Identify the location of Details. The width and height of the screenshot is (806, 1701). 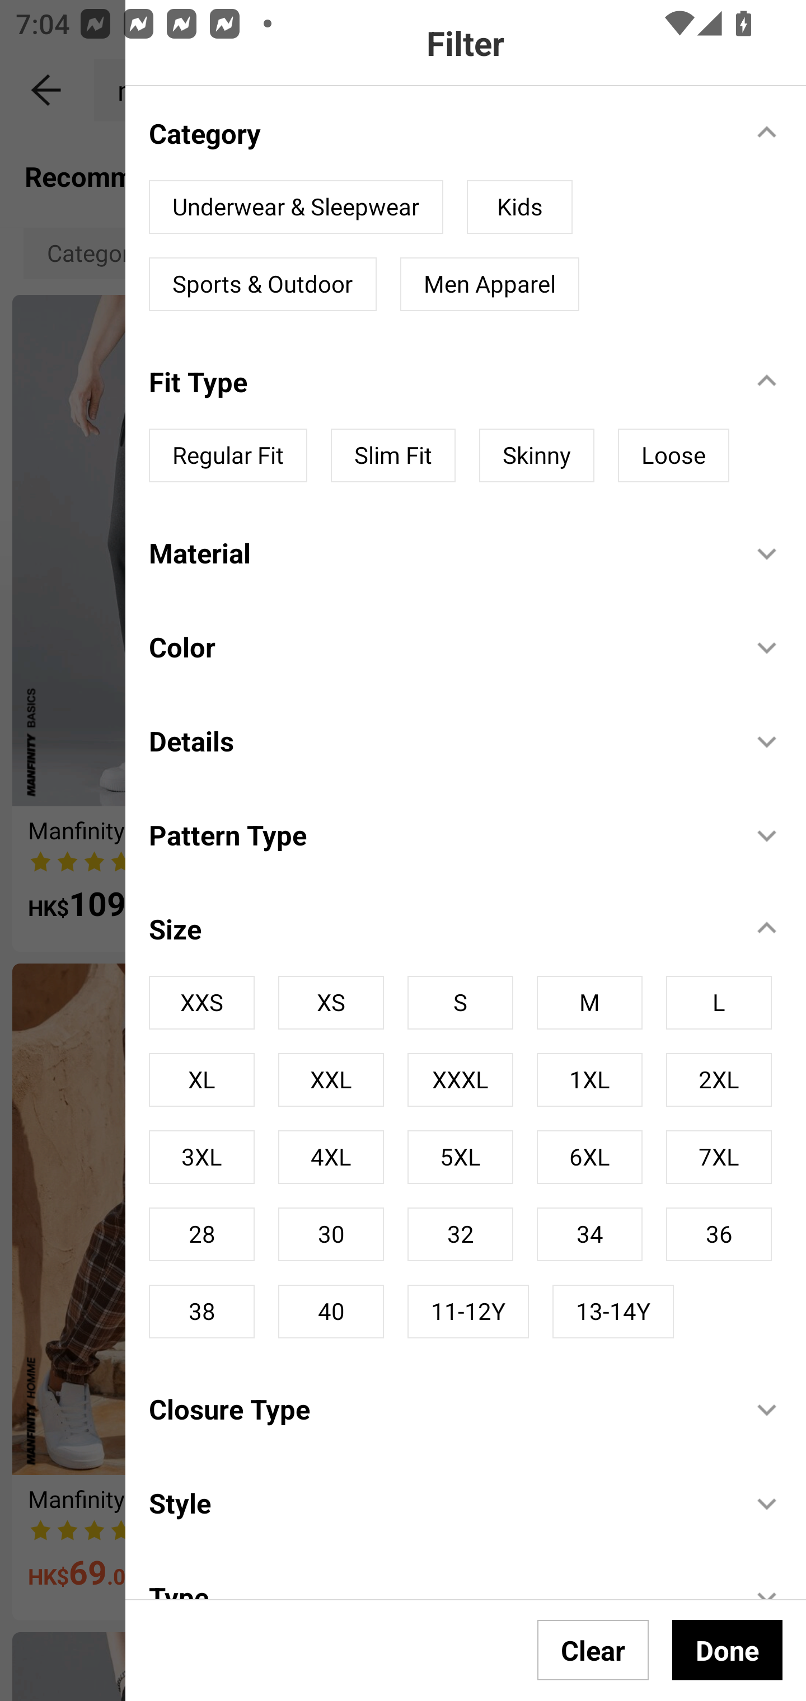
(438, 740).